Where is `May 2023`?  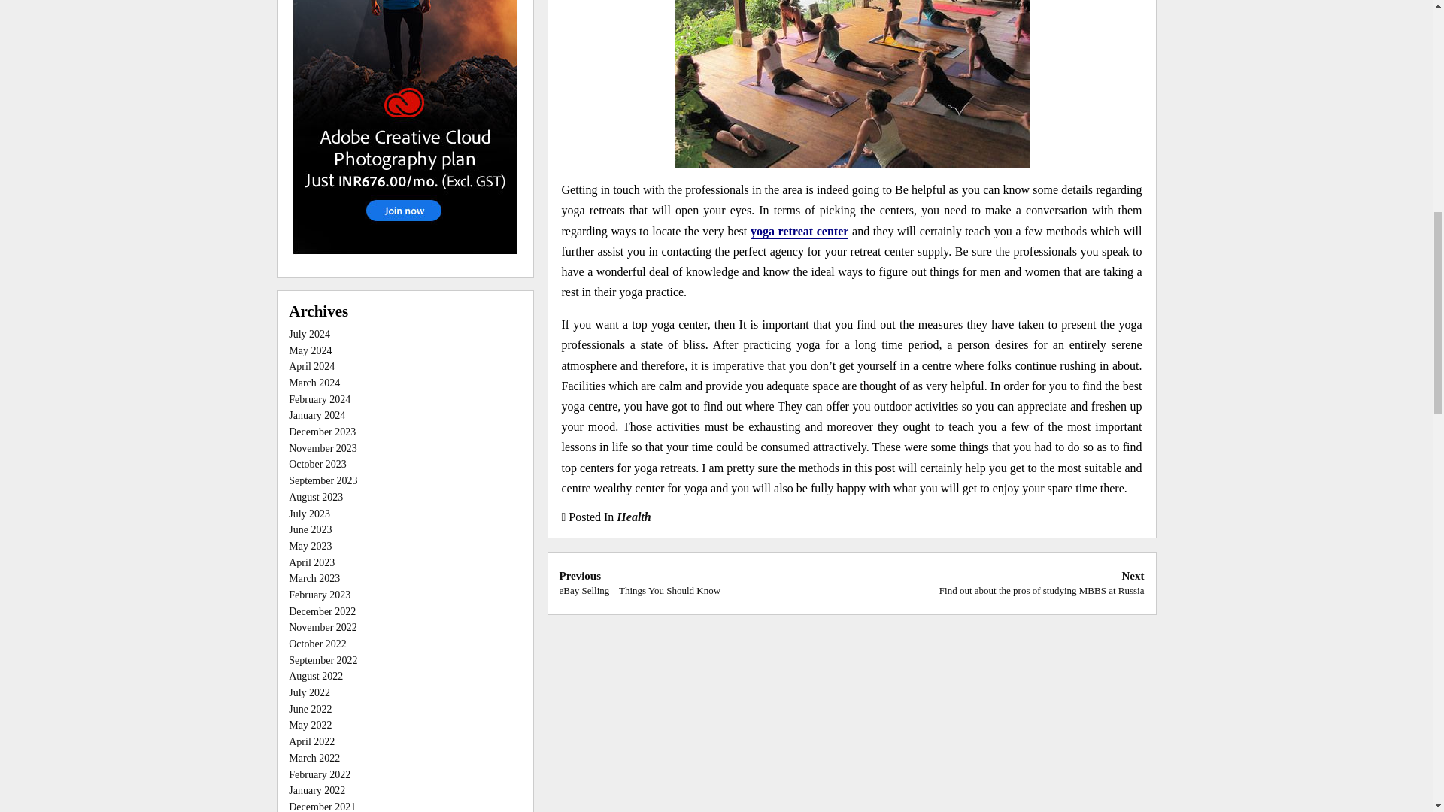
May 2023 is located at coordinates (310, 546).